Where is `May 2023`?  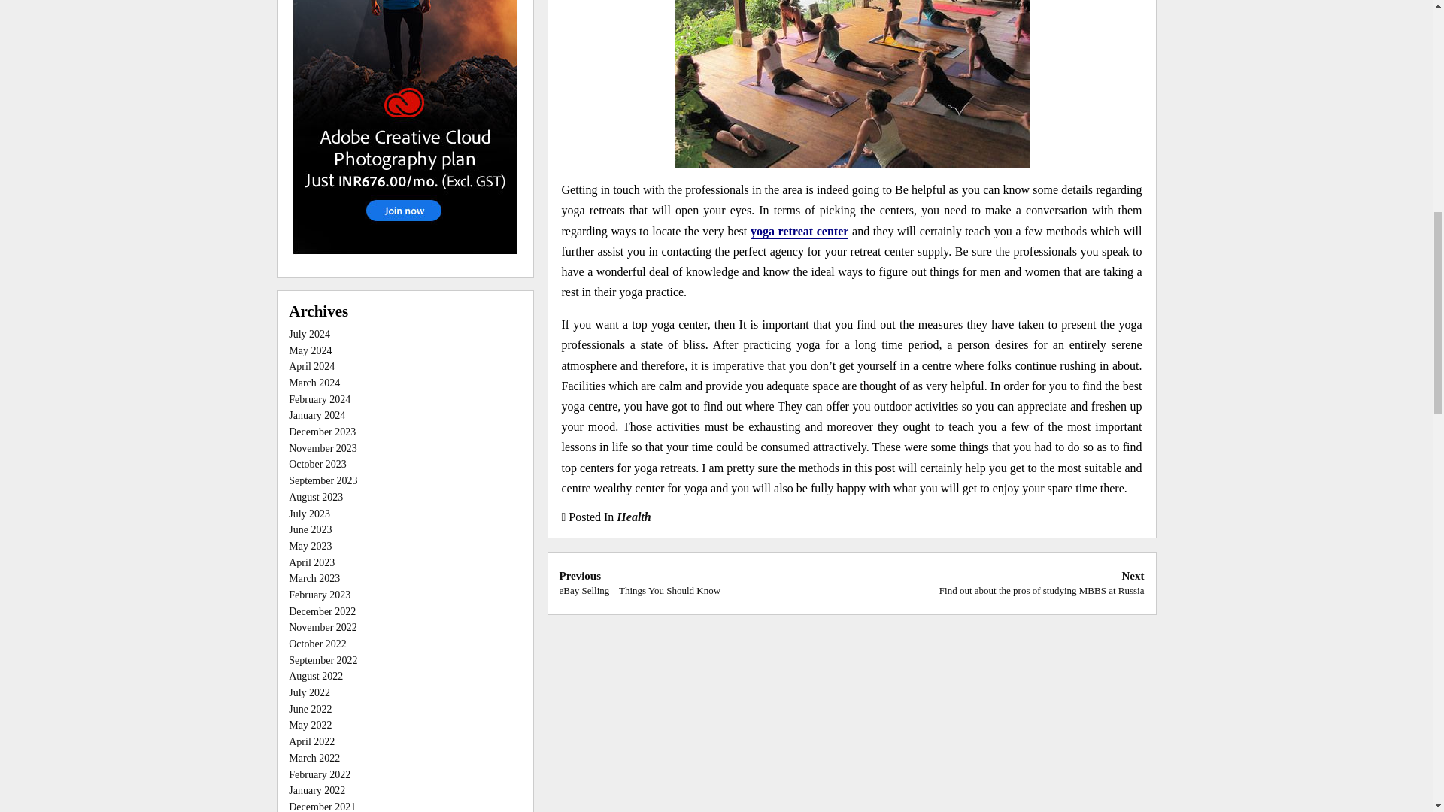
May 2023 is located at coordinates (310, 546).